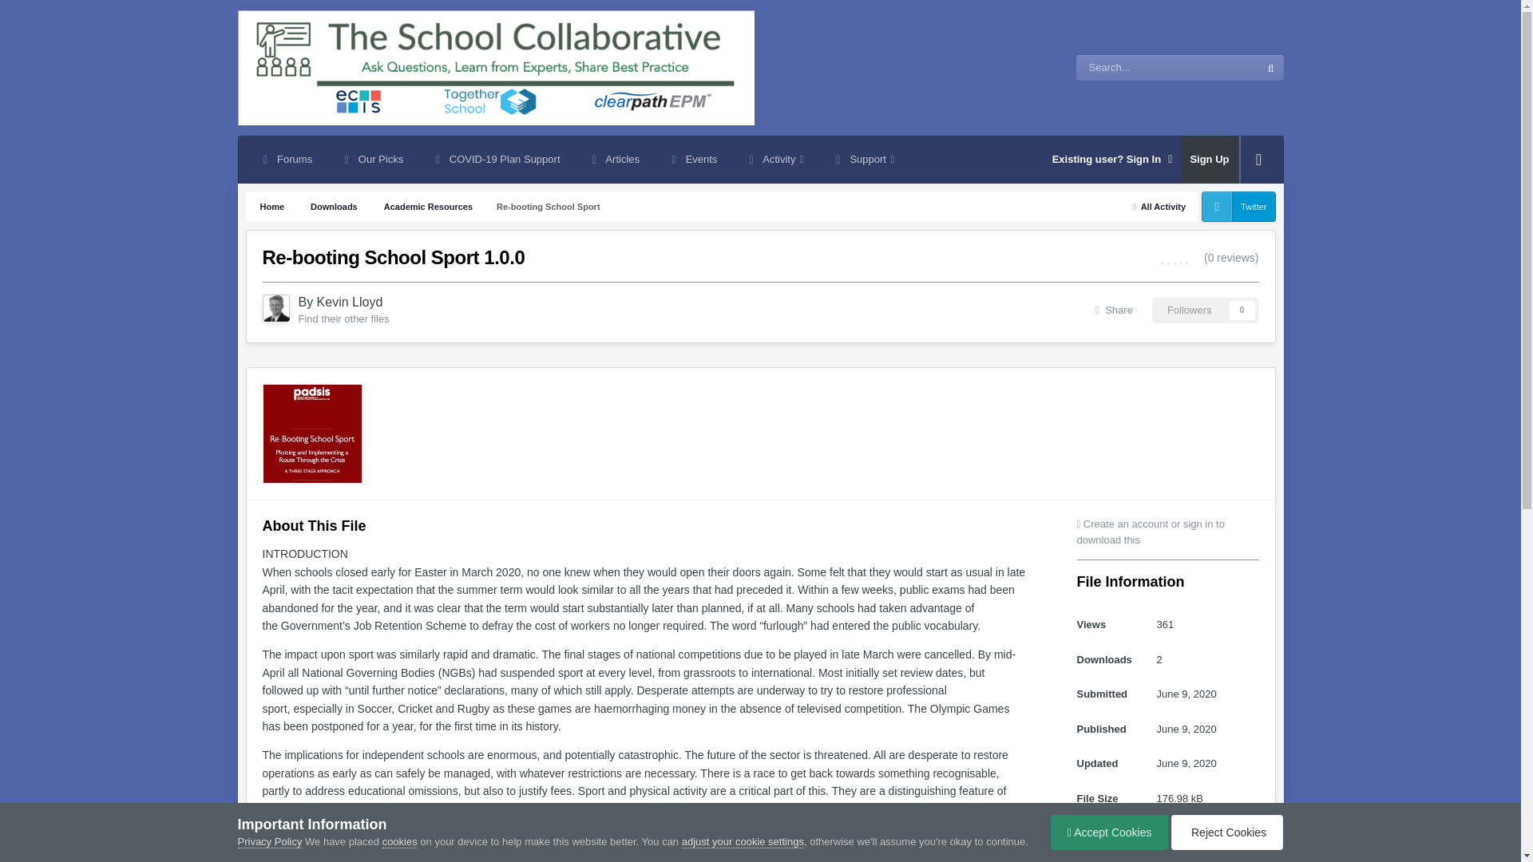 The image size is (1533, 862). Describe the element at coordinates (615, 160) in the screenshot. I see `Articles` at that location.